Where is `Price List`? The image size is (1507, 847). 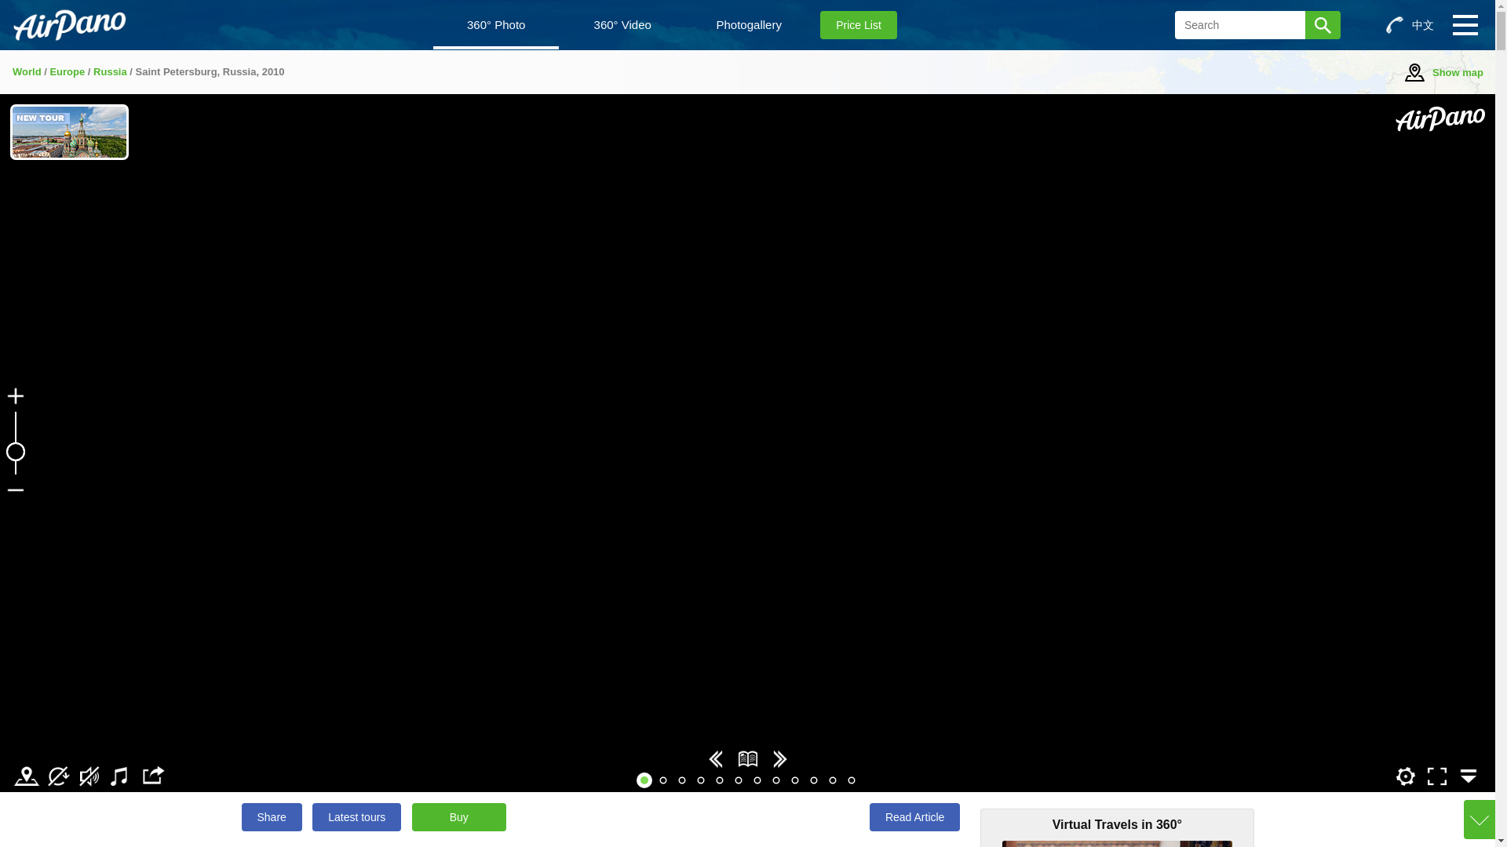
Price List is located at coordinates (858, 25).